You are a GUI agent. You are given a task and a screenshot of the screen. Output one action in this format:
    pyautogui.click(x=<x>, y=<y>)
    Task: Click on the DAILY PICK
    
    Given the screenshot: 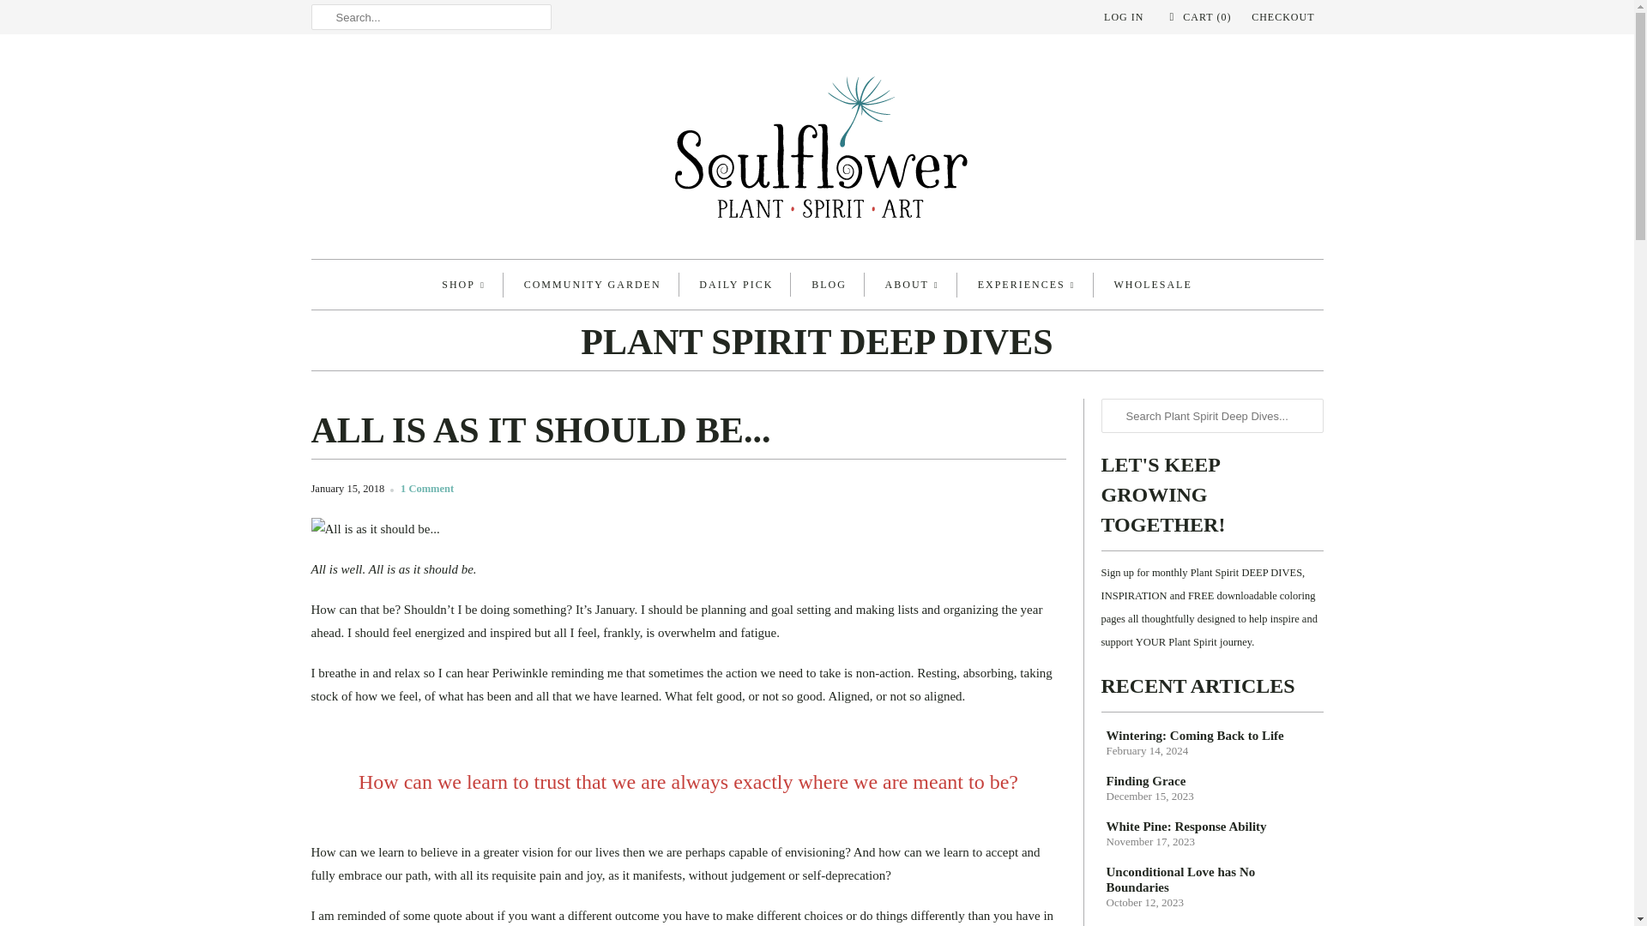 What is the action you would take?
    pyautogui.click(x=735, y=284)
    